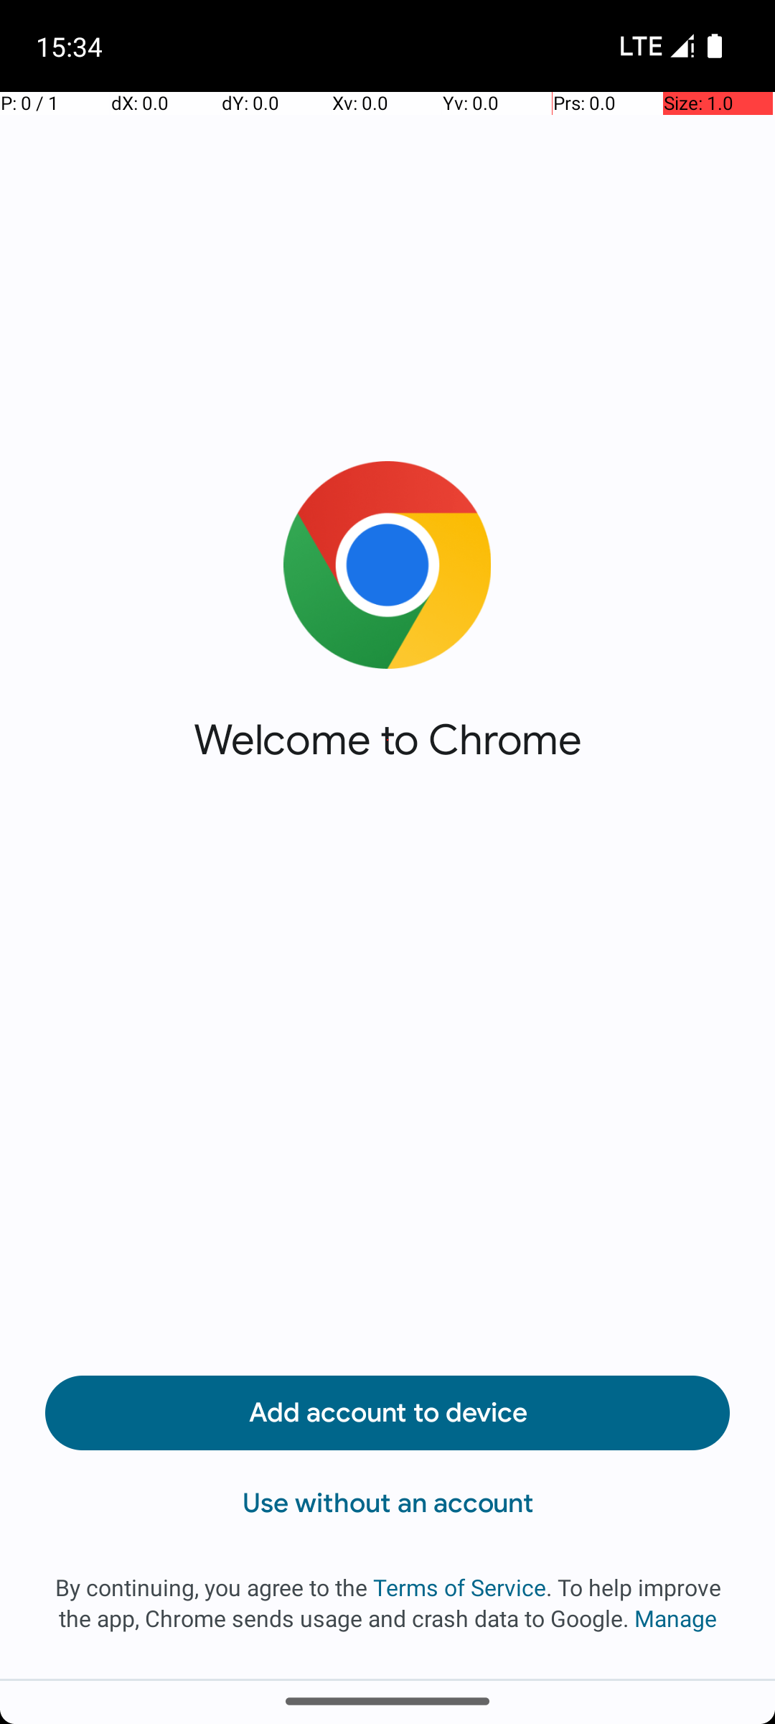 The width and height of the screenshot is (775, 1724). Describe the element at coordinates (387, 1413) in the screenshot. I see `Add account to device` at that location.